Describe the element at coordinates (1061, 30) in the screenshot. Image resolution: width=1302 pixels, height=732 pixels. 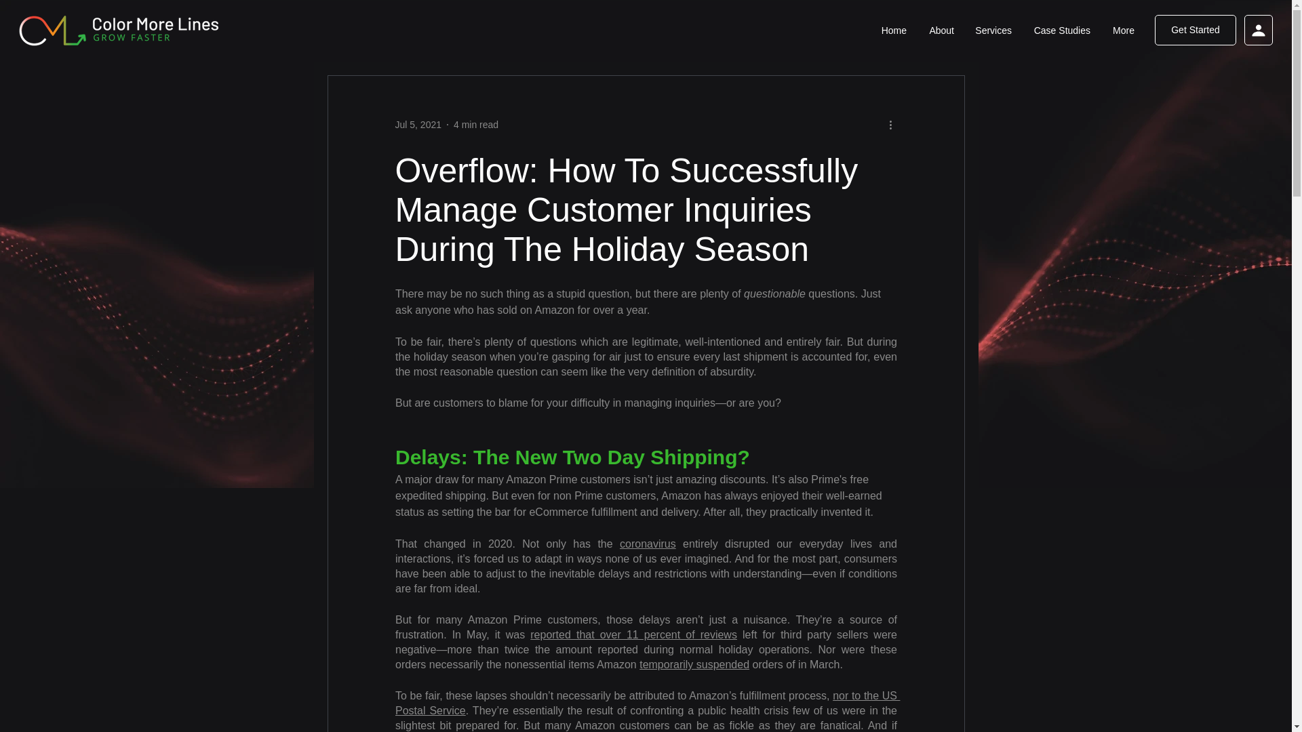
I see `Case Studies` at that location.